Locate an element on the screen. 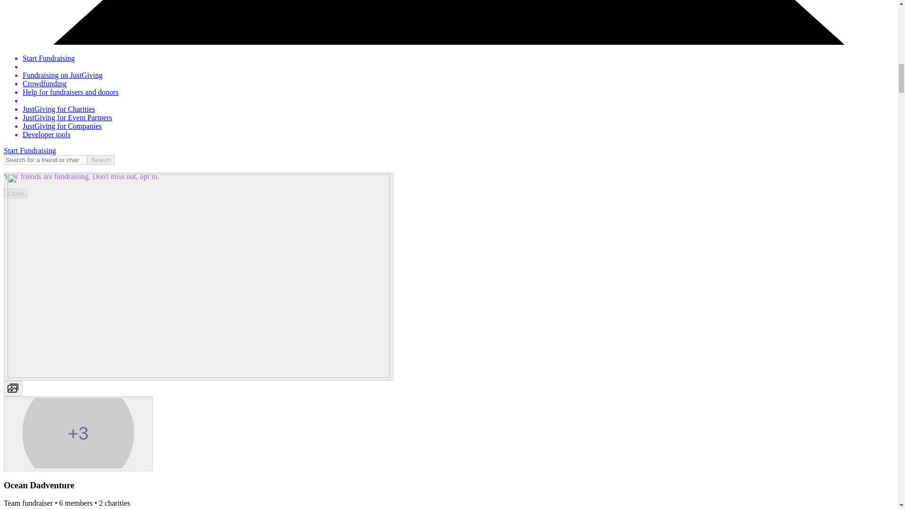  Help for fundraisers and donors is located at coordinates (71, 92).